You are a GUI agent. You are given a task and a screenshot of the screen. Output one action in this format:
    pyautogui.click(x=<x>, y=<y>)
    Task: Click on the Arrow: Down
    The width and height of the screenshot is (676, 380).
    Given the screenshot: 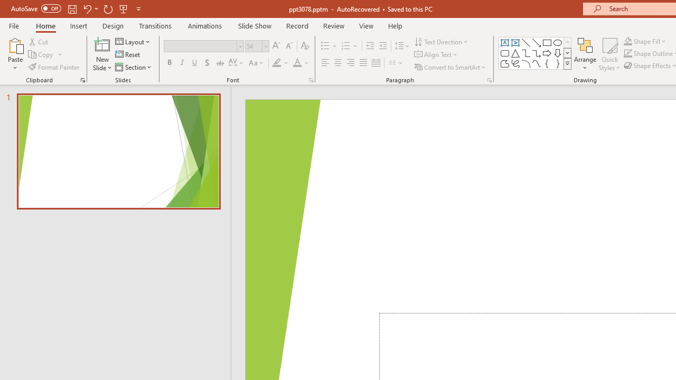 What is the action you would take?
    pyautogui.click(x=558, y=53)
    